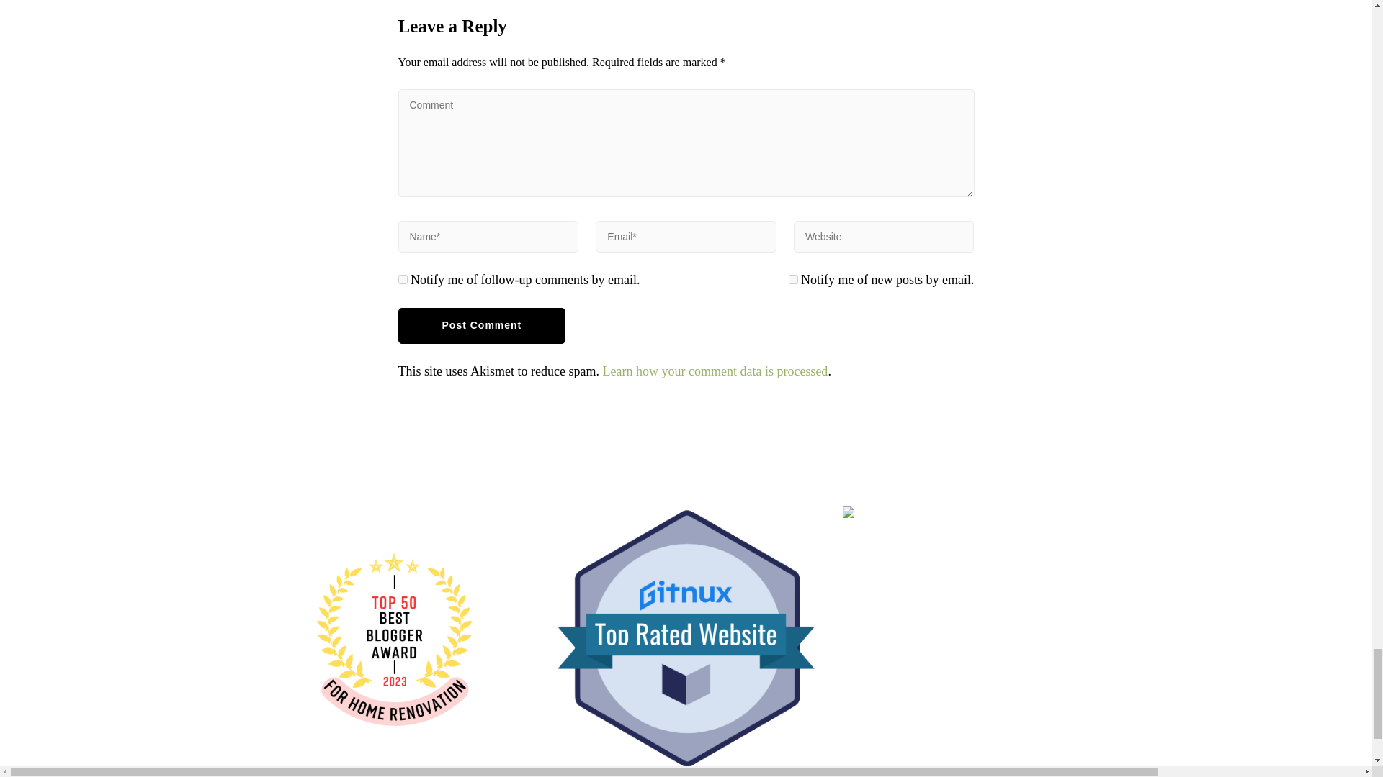 The image size is (1383, 777). I want to click on Post Comment, so click(481, 325).